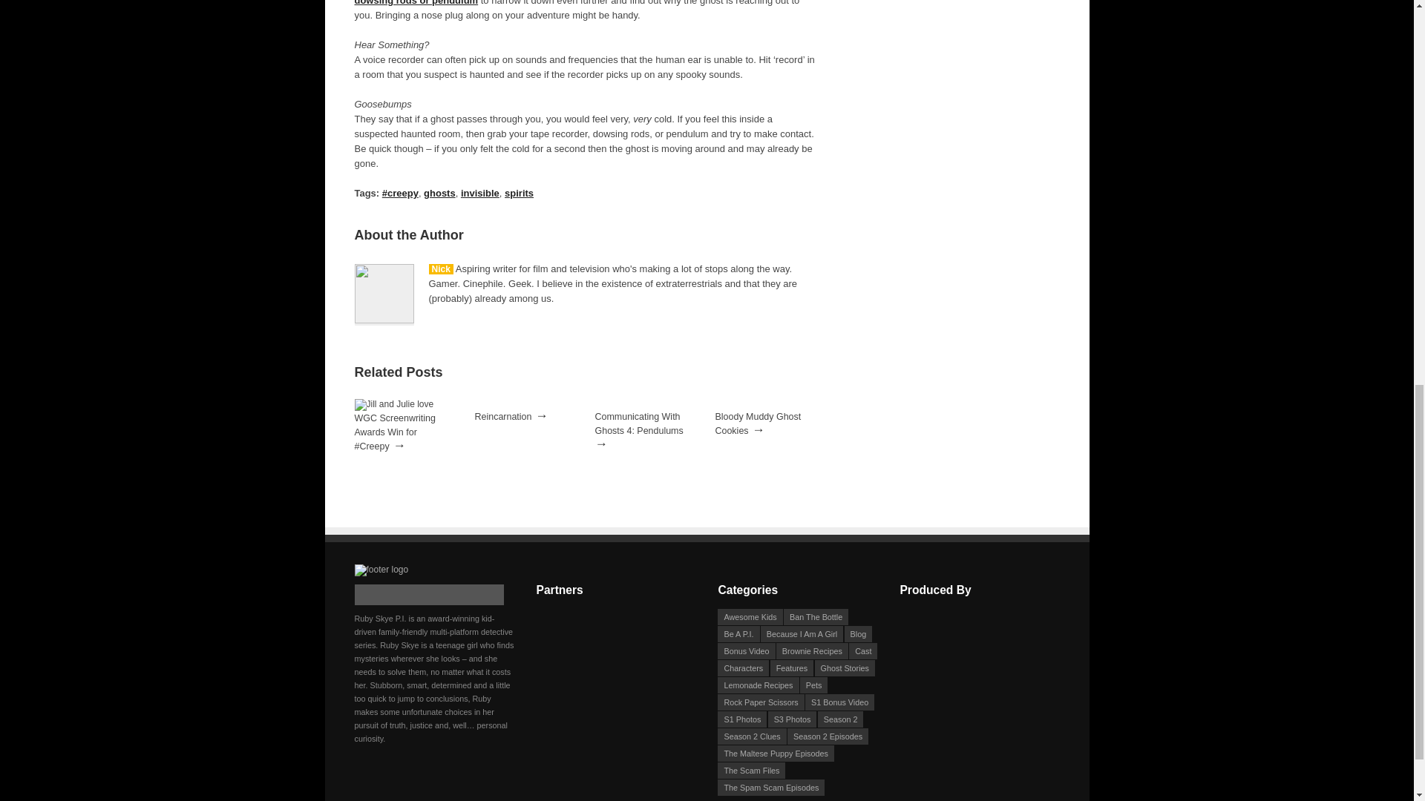 The width and height of the screenshot is (1425, 801). Describe the element at coordinates (503, 417) in the screenshot. I see `Reincarnation` at that location.